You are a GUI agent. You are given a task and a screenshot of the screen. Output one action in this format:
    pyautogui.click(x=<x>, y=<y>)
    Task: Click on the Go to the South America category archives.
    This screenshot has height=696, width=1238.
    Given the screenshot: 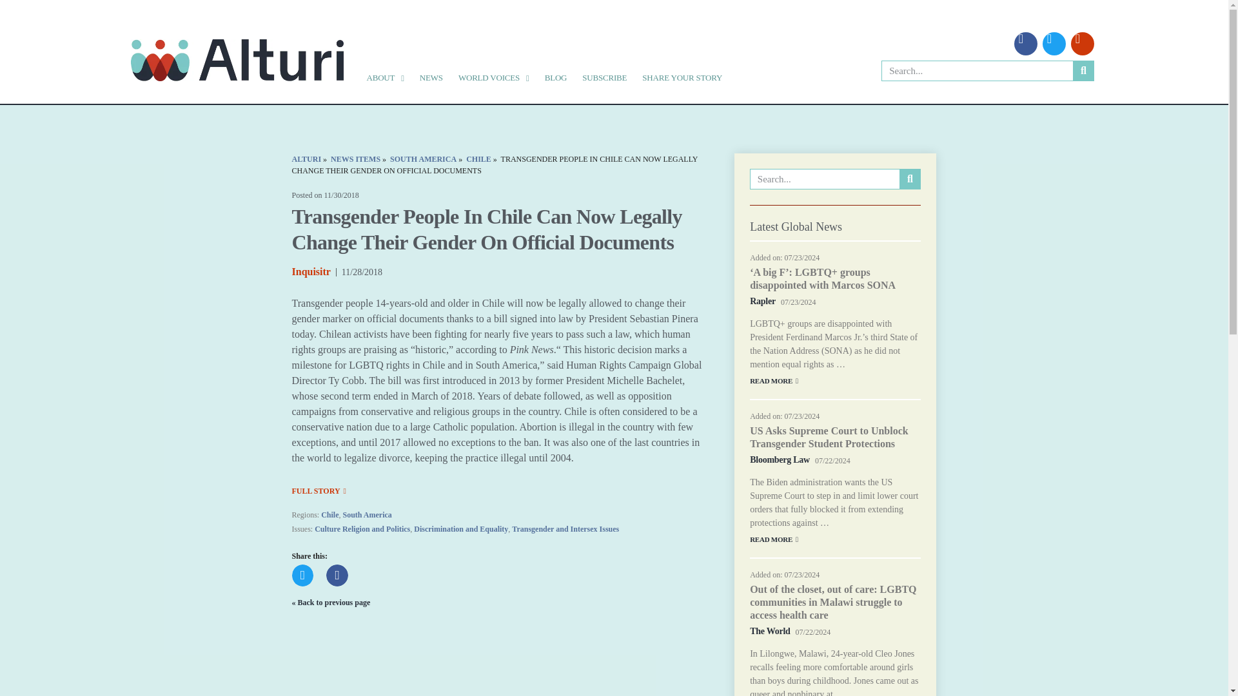 What is the action you would take?
    pyautogui.click(x=423, y=159)
    